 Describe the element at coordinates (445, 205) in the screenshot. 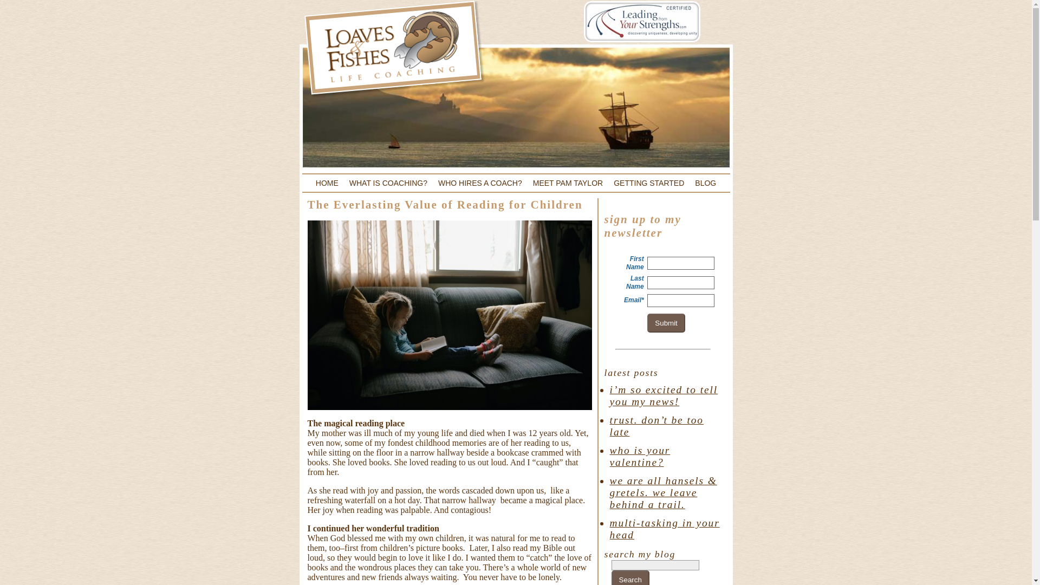

I see `The Everlasting Value of Reading for Children` at that location.